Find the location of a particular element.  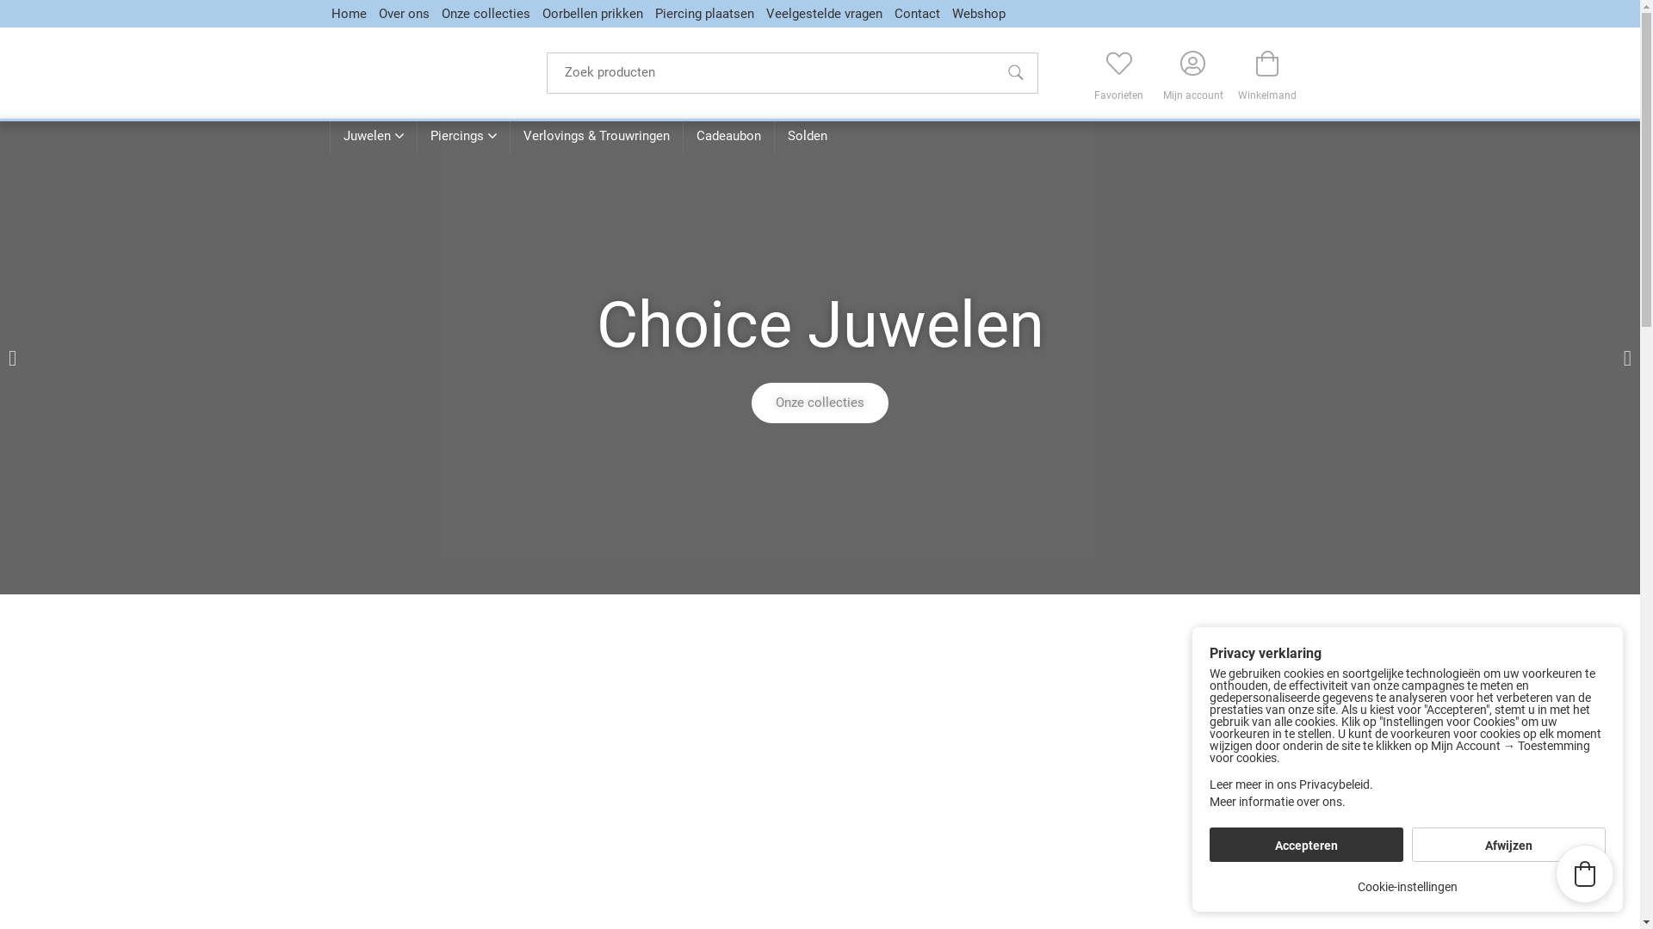

Solden is located at coordinates (806, 136).